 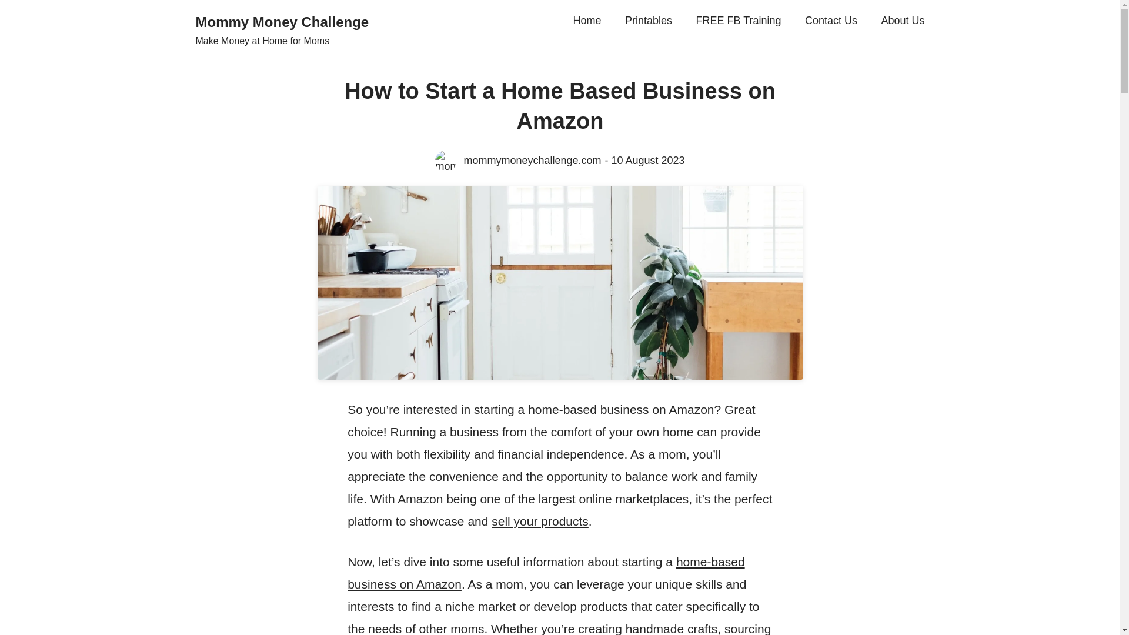 What do you see at coordinates (532, 161) in the screenshot?
I see `mommymoneychallenge.com` at bounding box center [532, 161].